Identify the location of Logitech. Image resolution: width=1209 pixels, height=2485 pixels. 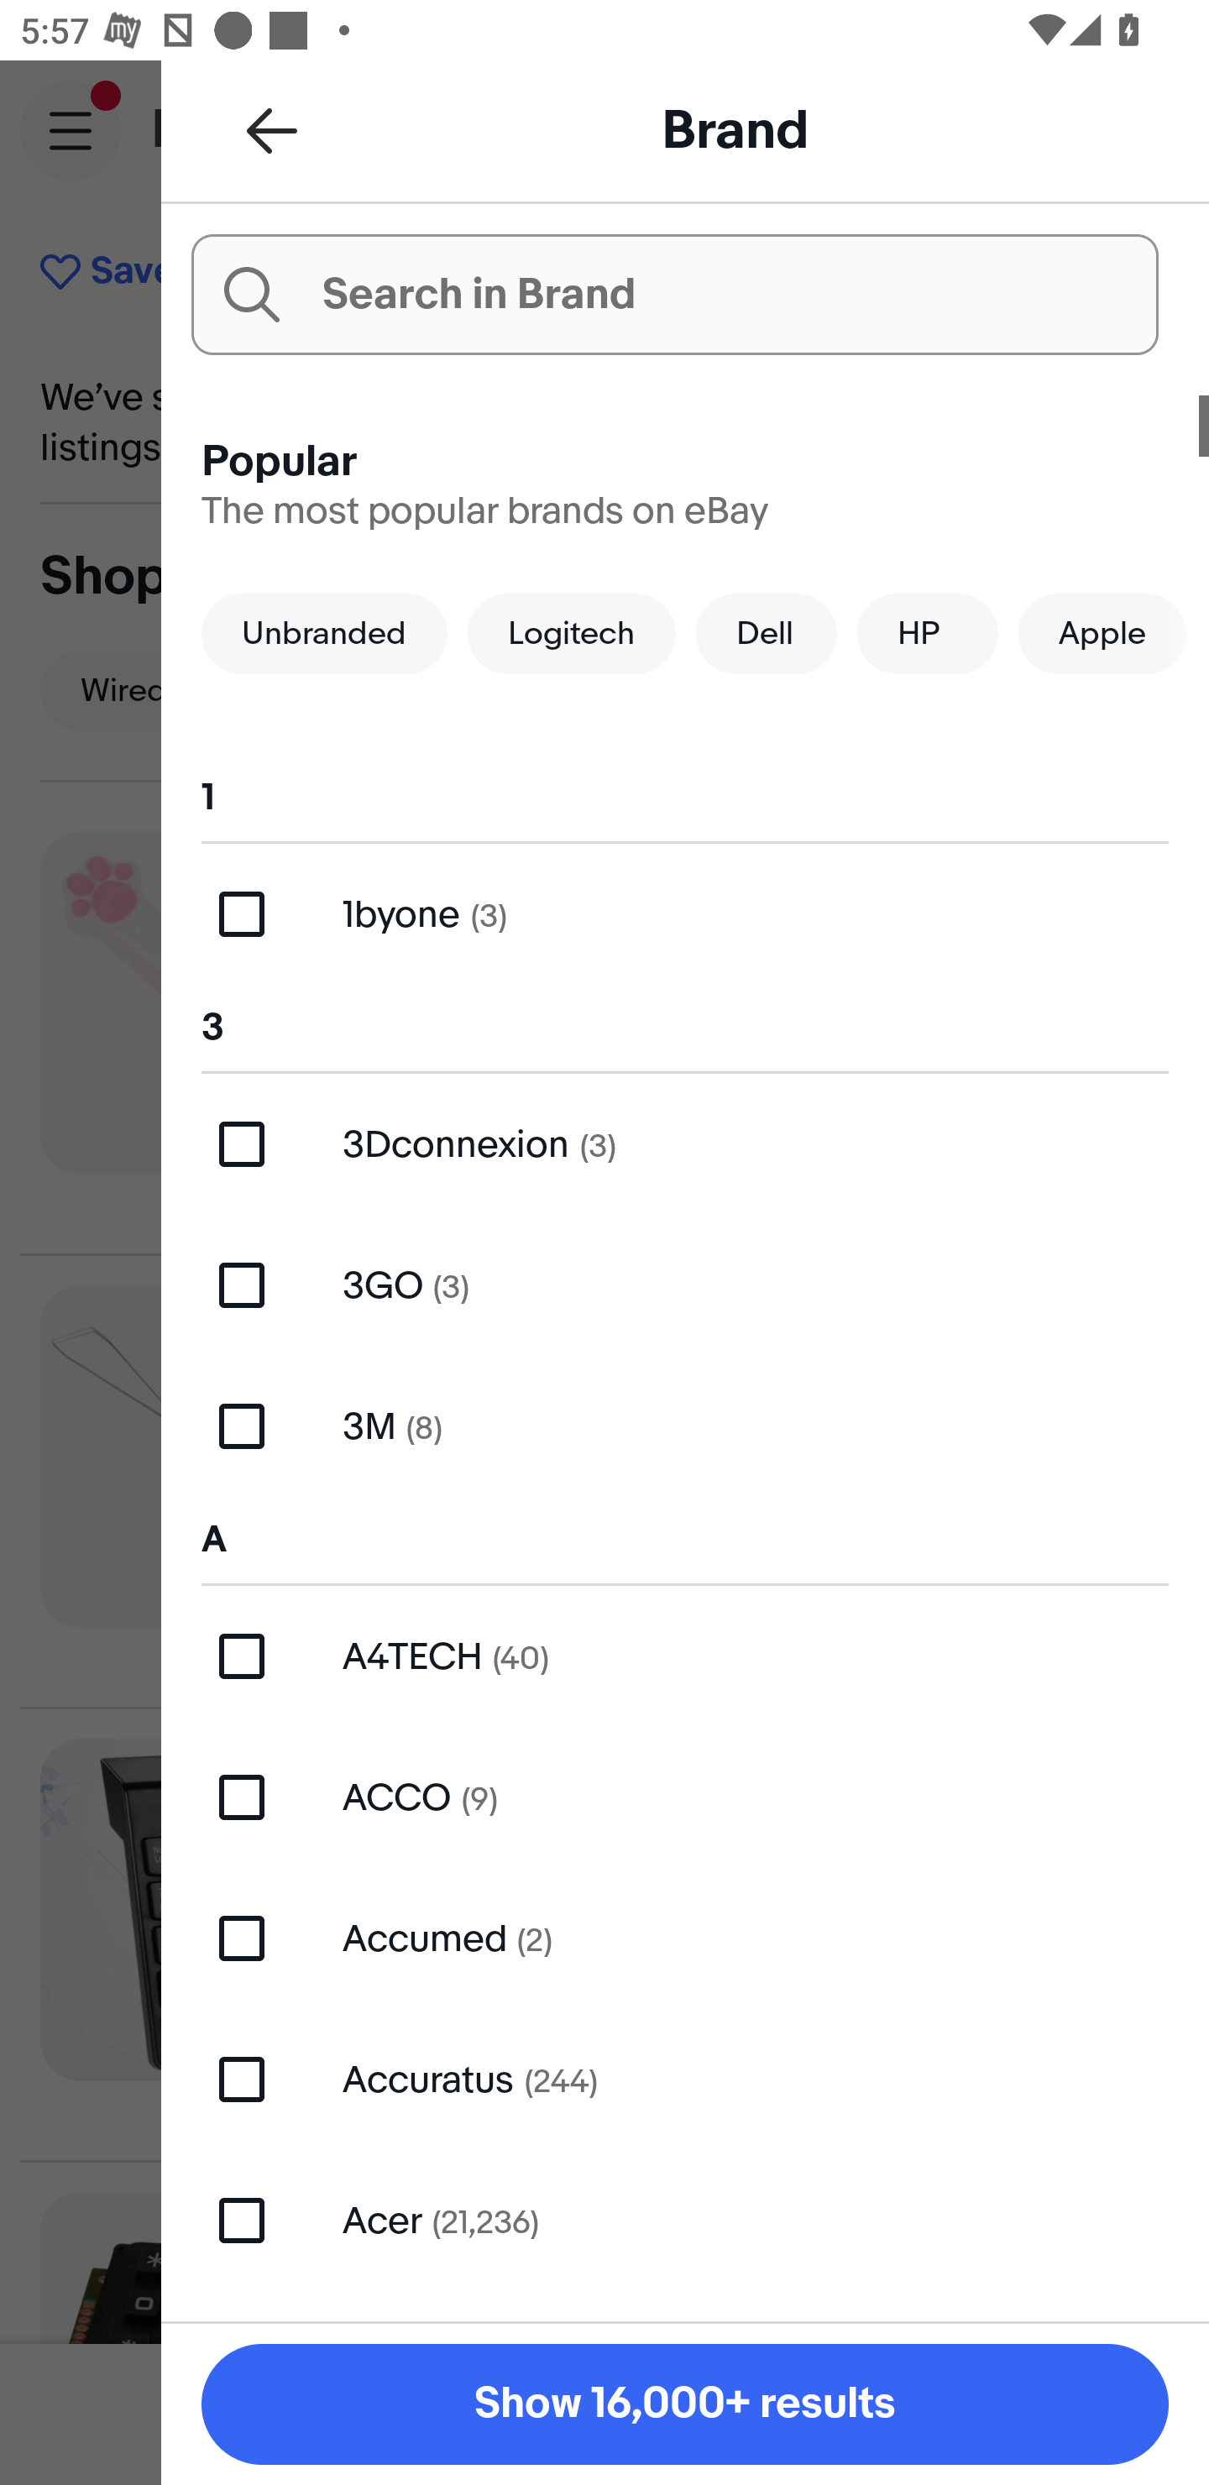
(571, 633).